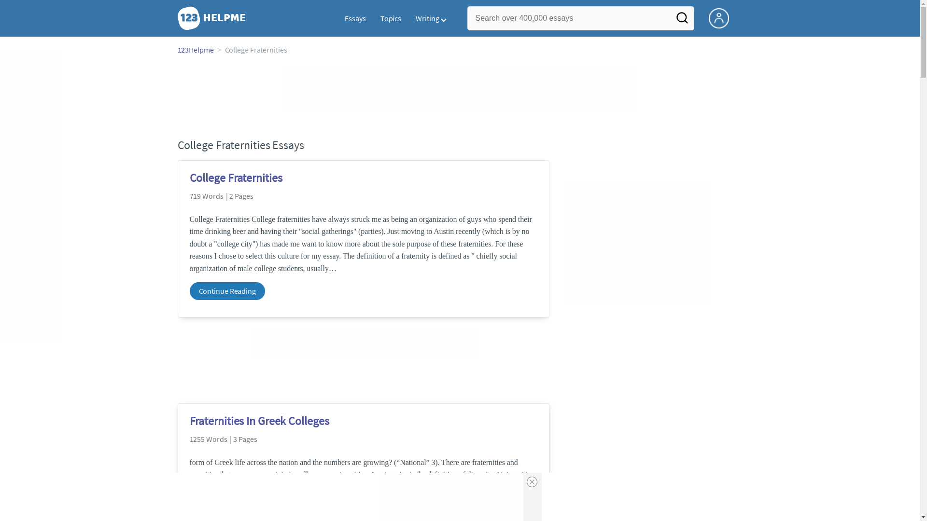 Image resolution: width=927 pixels, height=521 pixels. Describe the element at coordinates (431, 18) in the screenshot. I see `Writing` at that location.